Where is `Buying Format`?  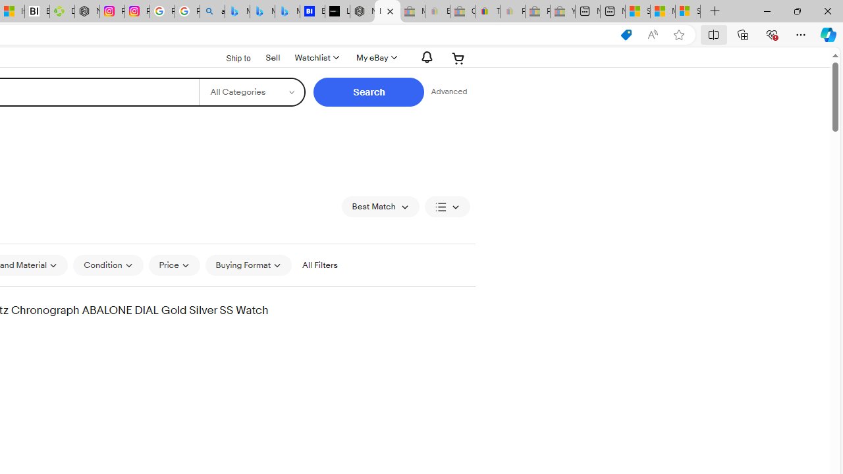 Buying Format is located at coordinates (249, 265).